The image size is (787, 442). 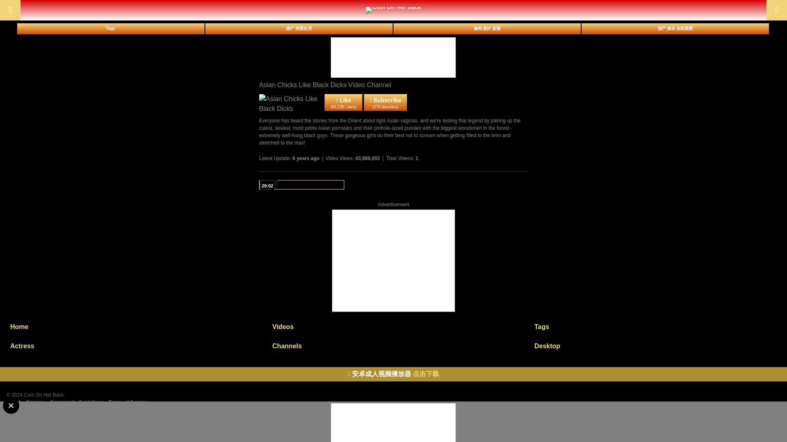 I want to click on Community Guidelines, so click(x=77, y=402).